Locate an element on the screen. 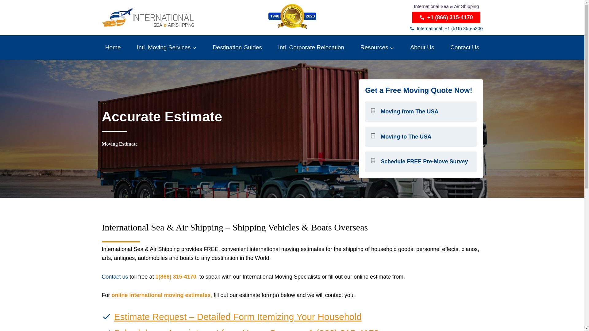  Intl. Corporate Relocation is located at coordinates (311, 47).